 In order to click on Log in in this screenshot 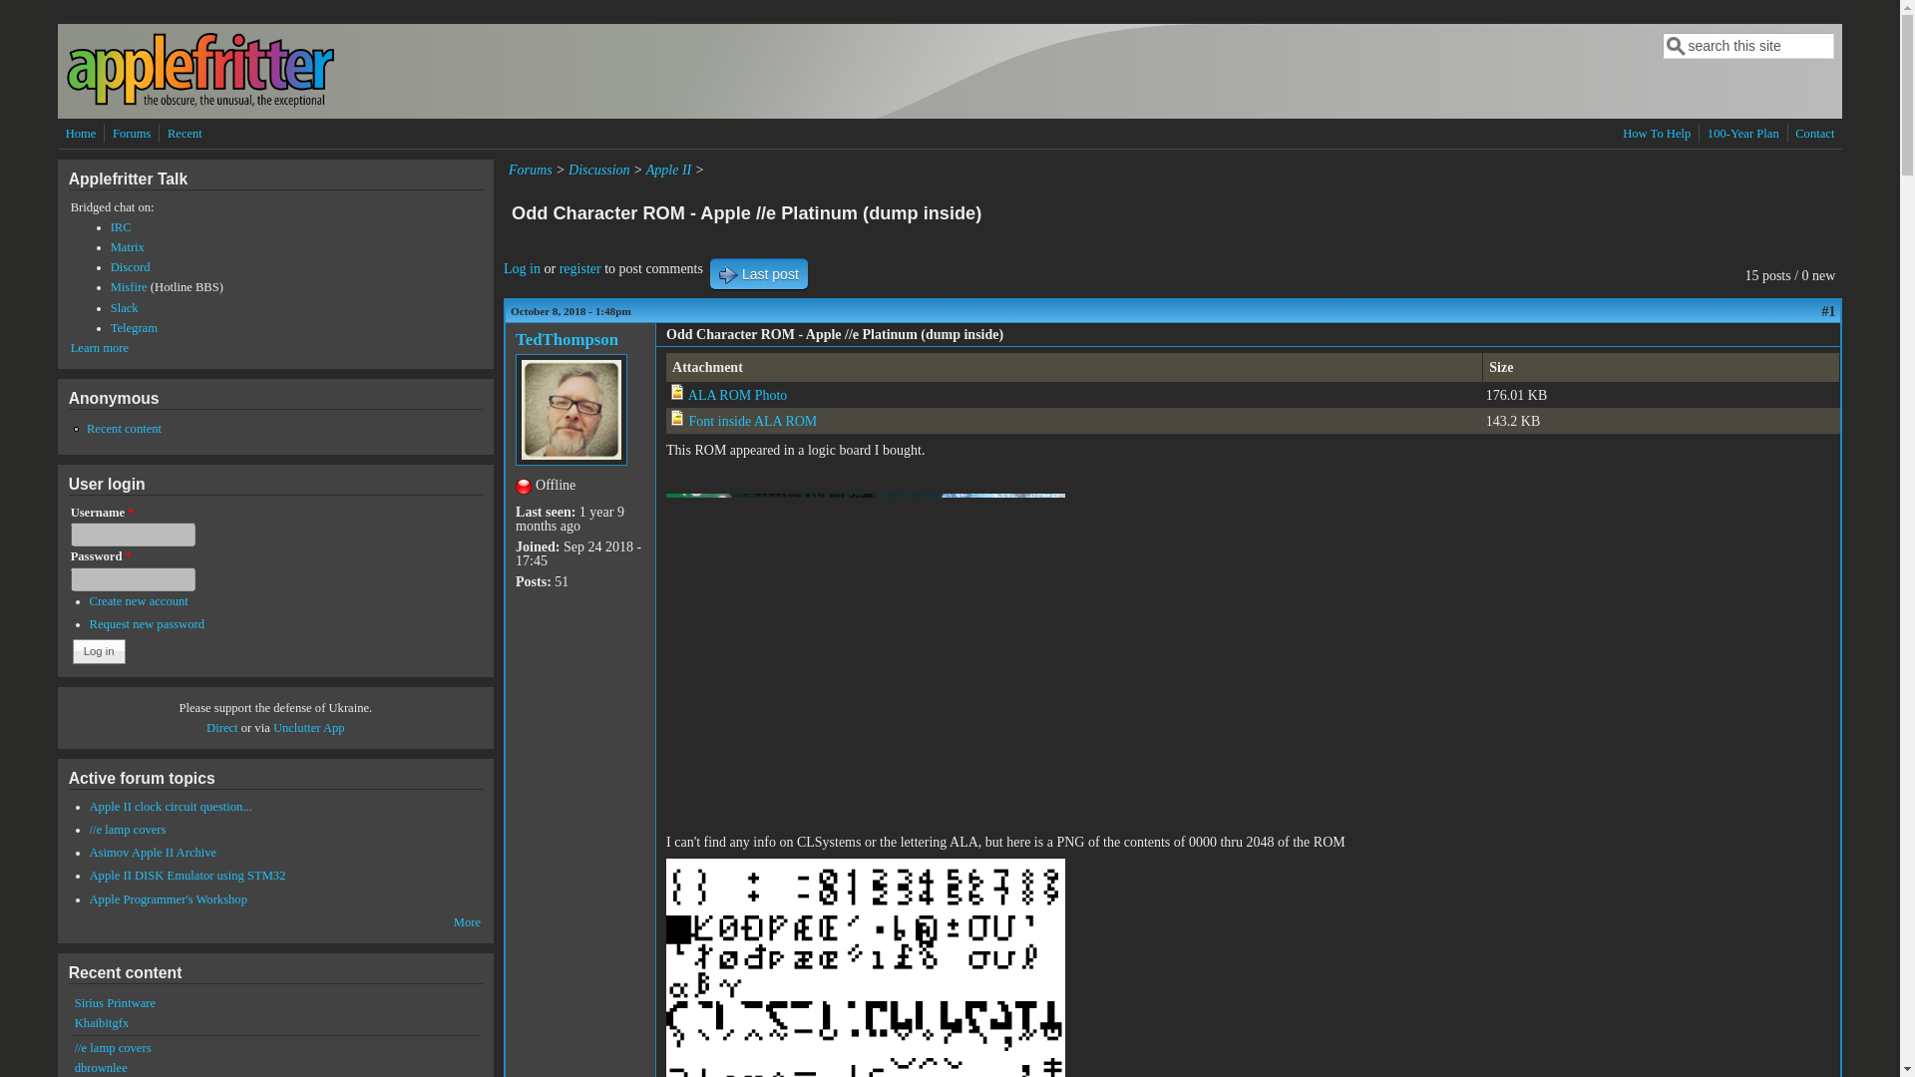, I will do `click(99, 651)`.